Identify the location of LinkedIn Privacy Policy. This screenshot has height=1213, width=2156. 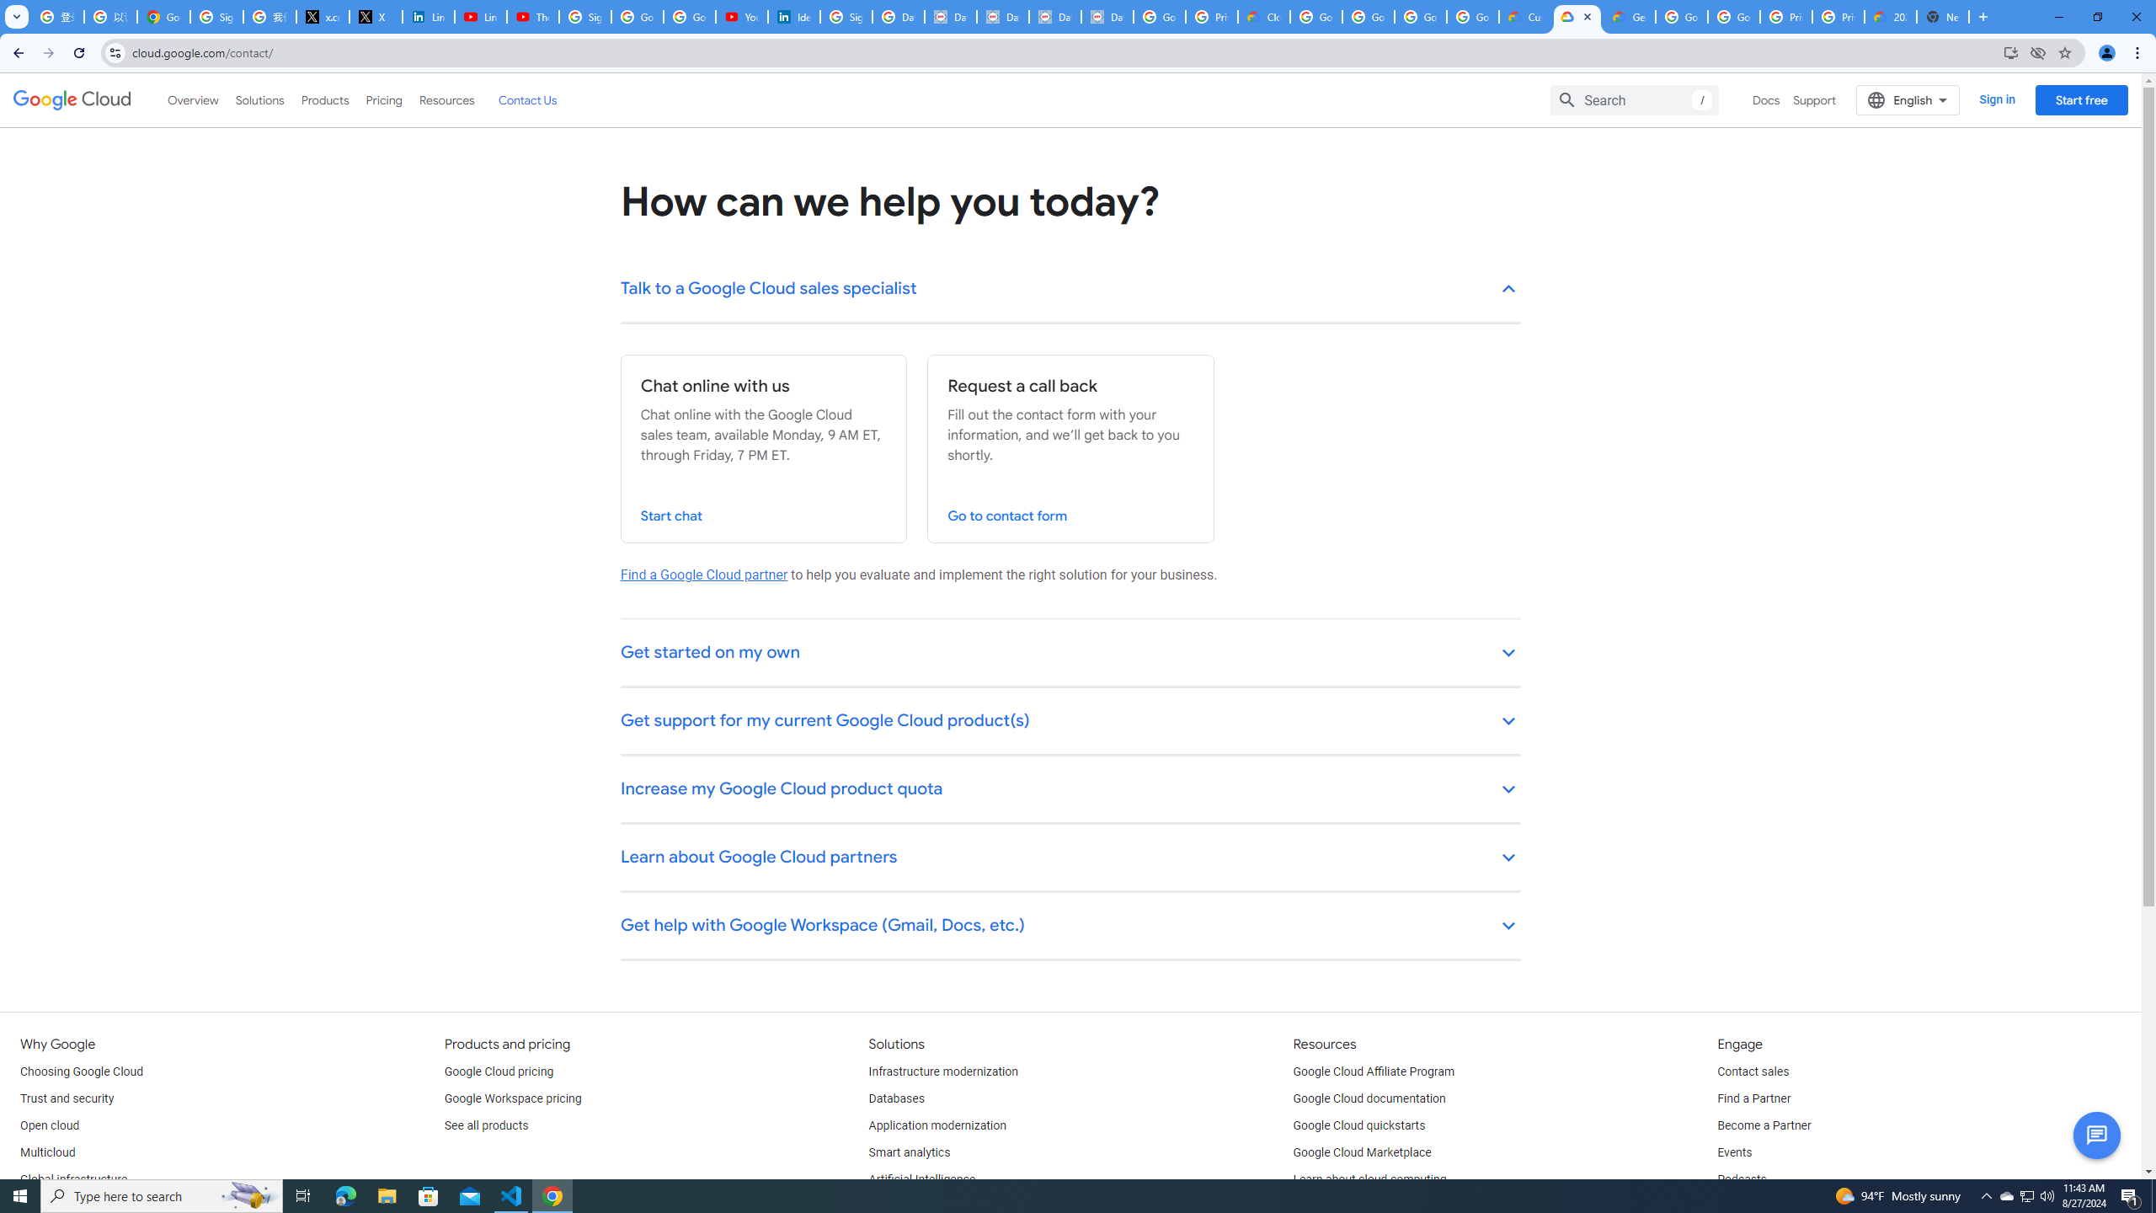
(428, 17).